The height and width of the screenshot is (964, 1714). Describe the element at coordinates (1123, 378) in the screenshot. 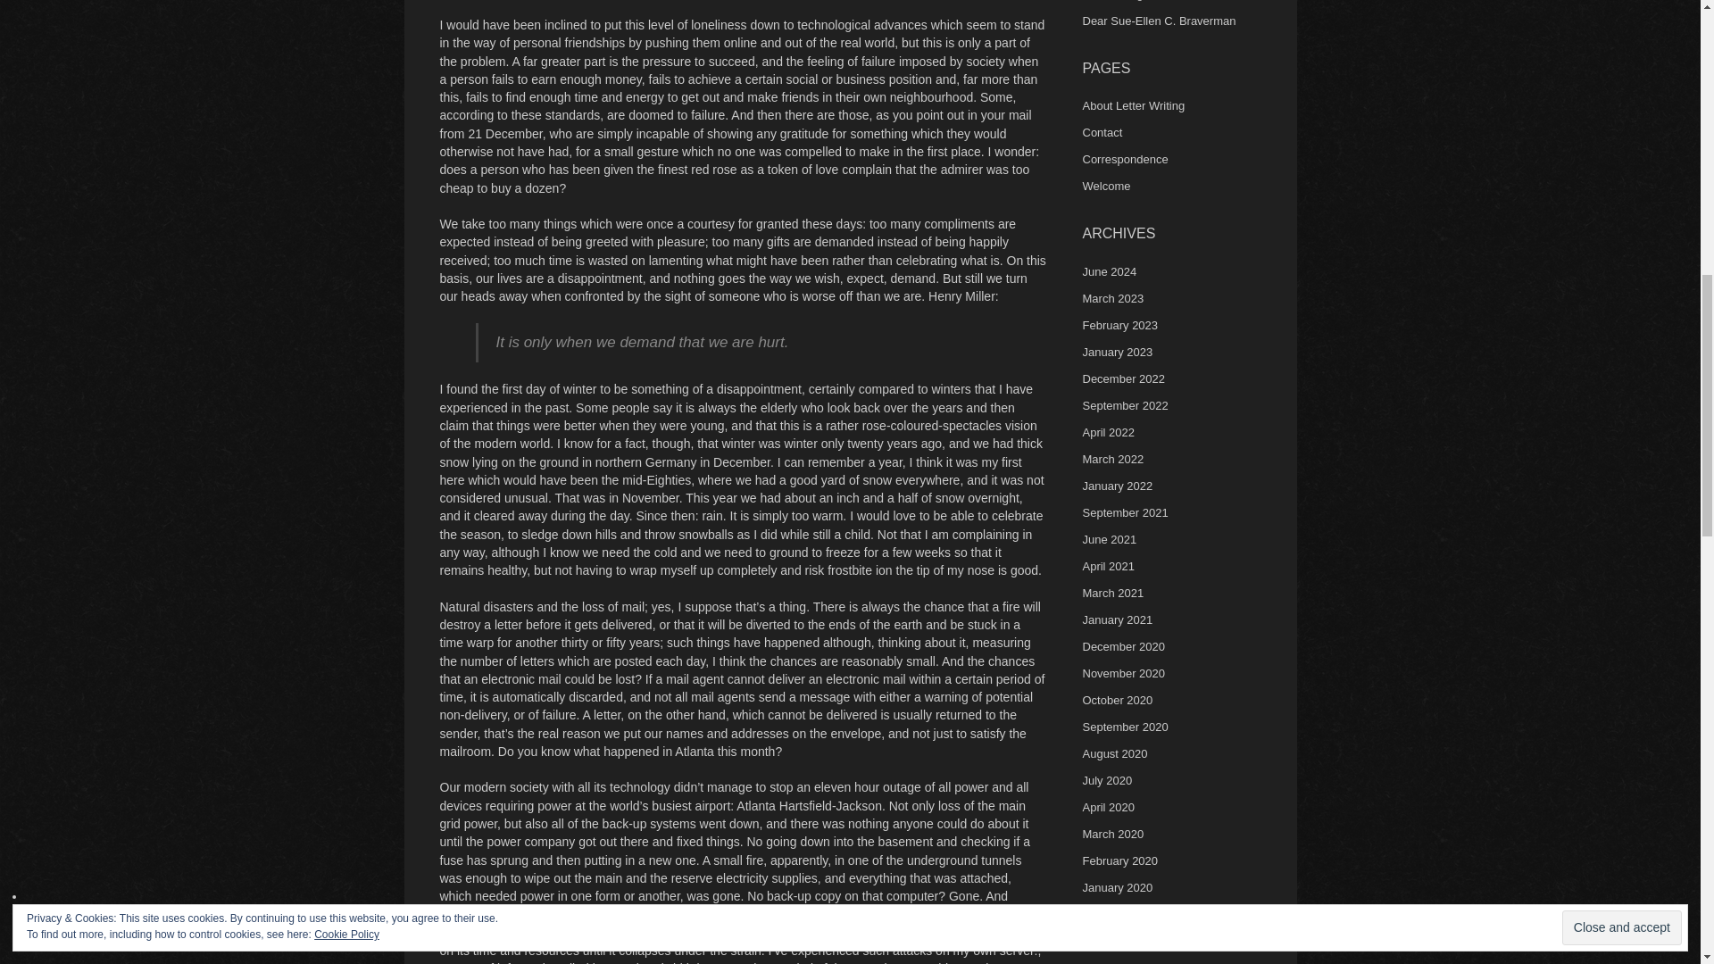

I see `December 2022` at that location.